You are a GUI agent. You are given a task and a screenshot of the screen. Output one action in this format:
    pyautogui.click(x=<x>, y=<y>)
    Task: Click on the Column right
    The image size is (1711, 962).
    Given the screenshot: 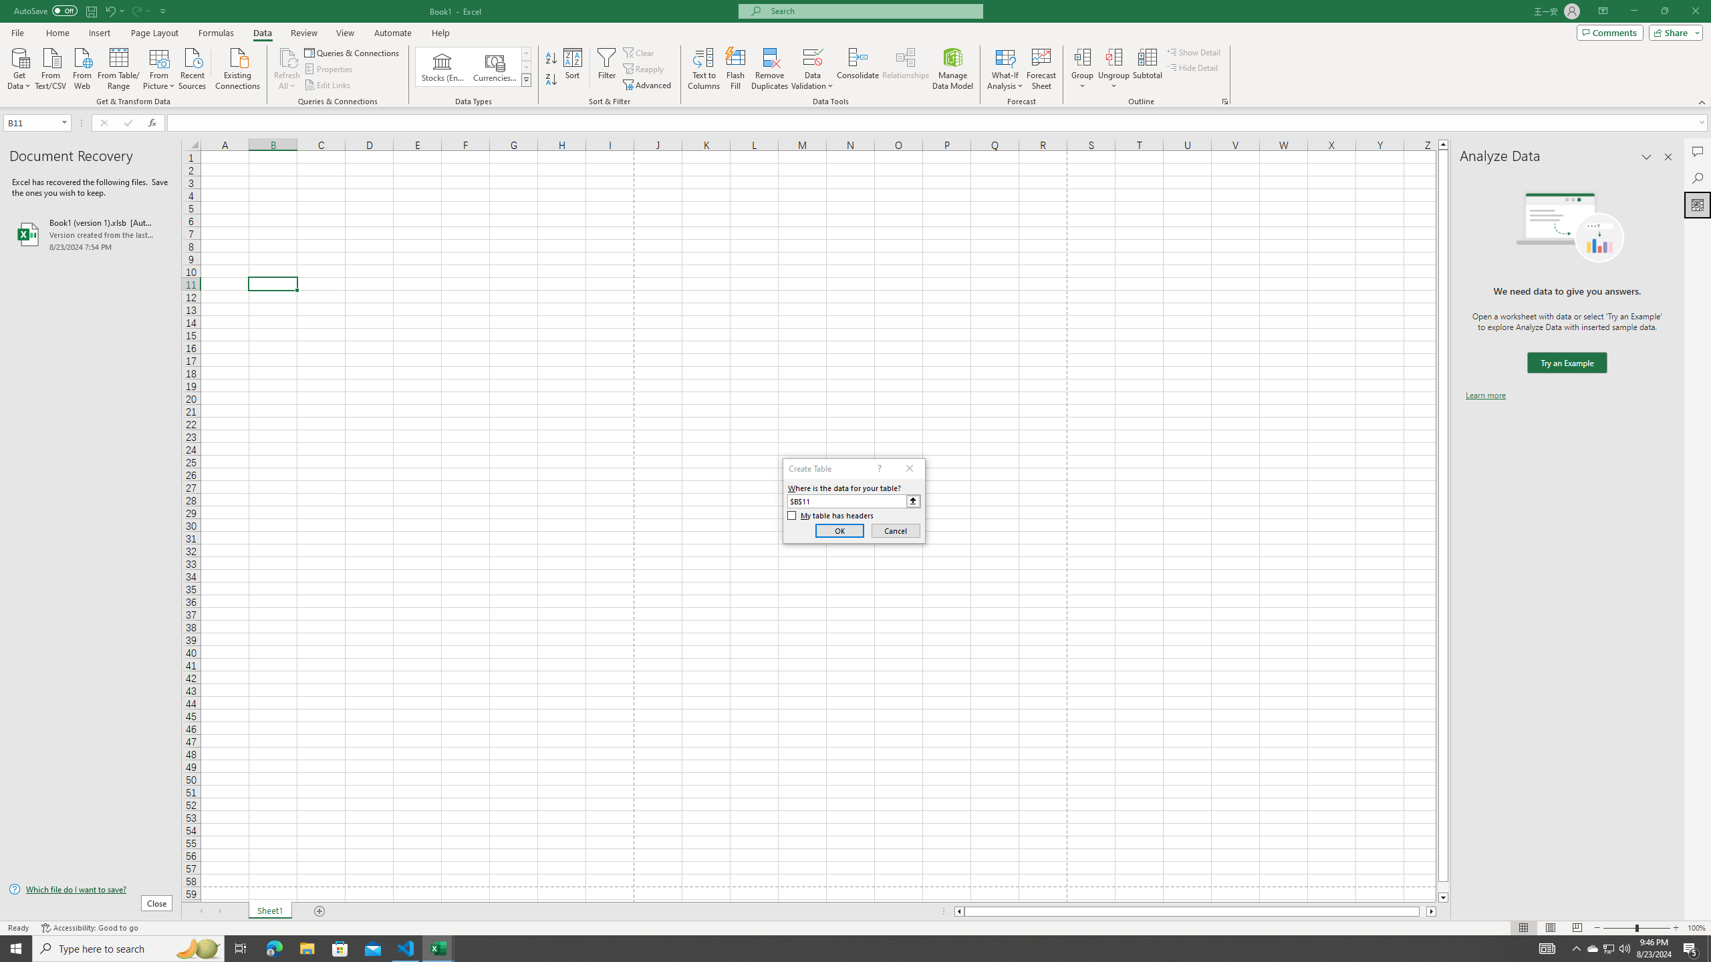 What is the action you would take?
    pyautogui.click(x=1432, y=911)
    